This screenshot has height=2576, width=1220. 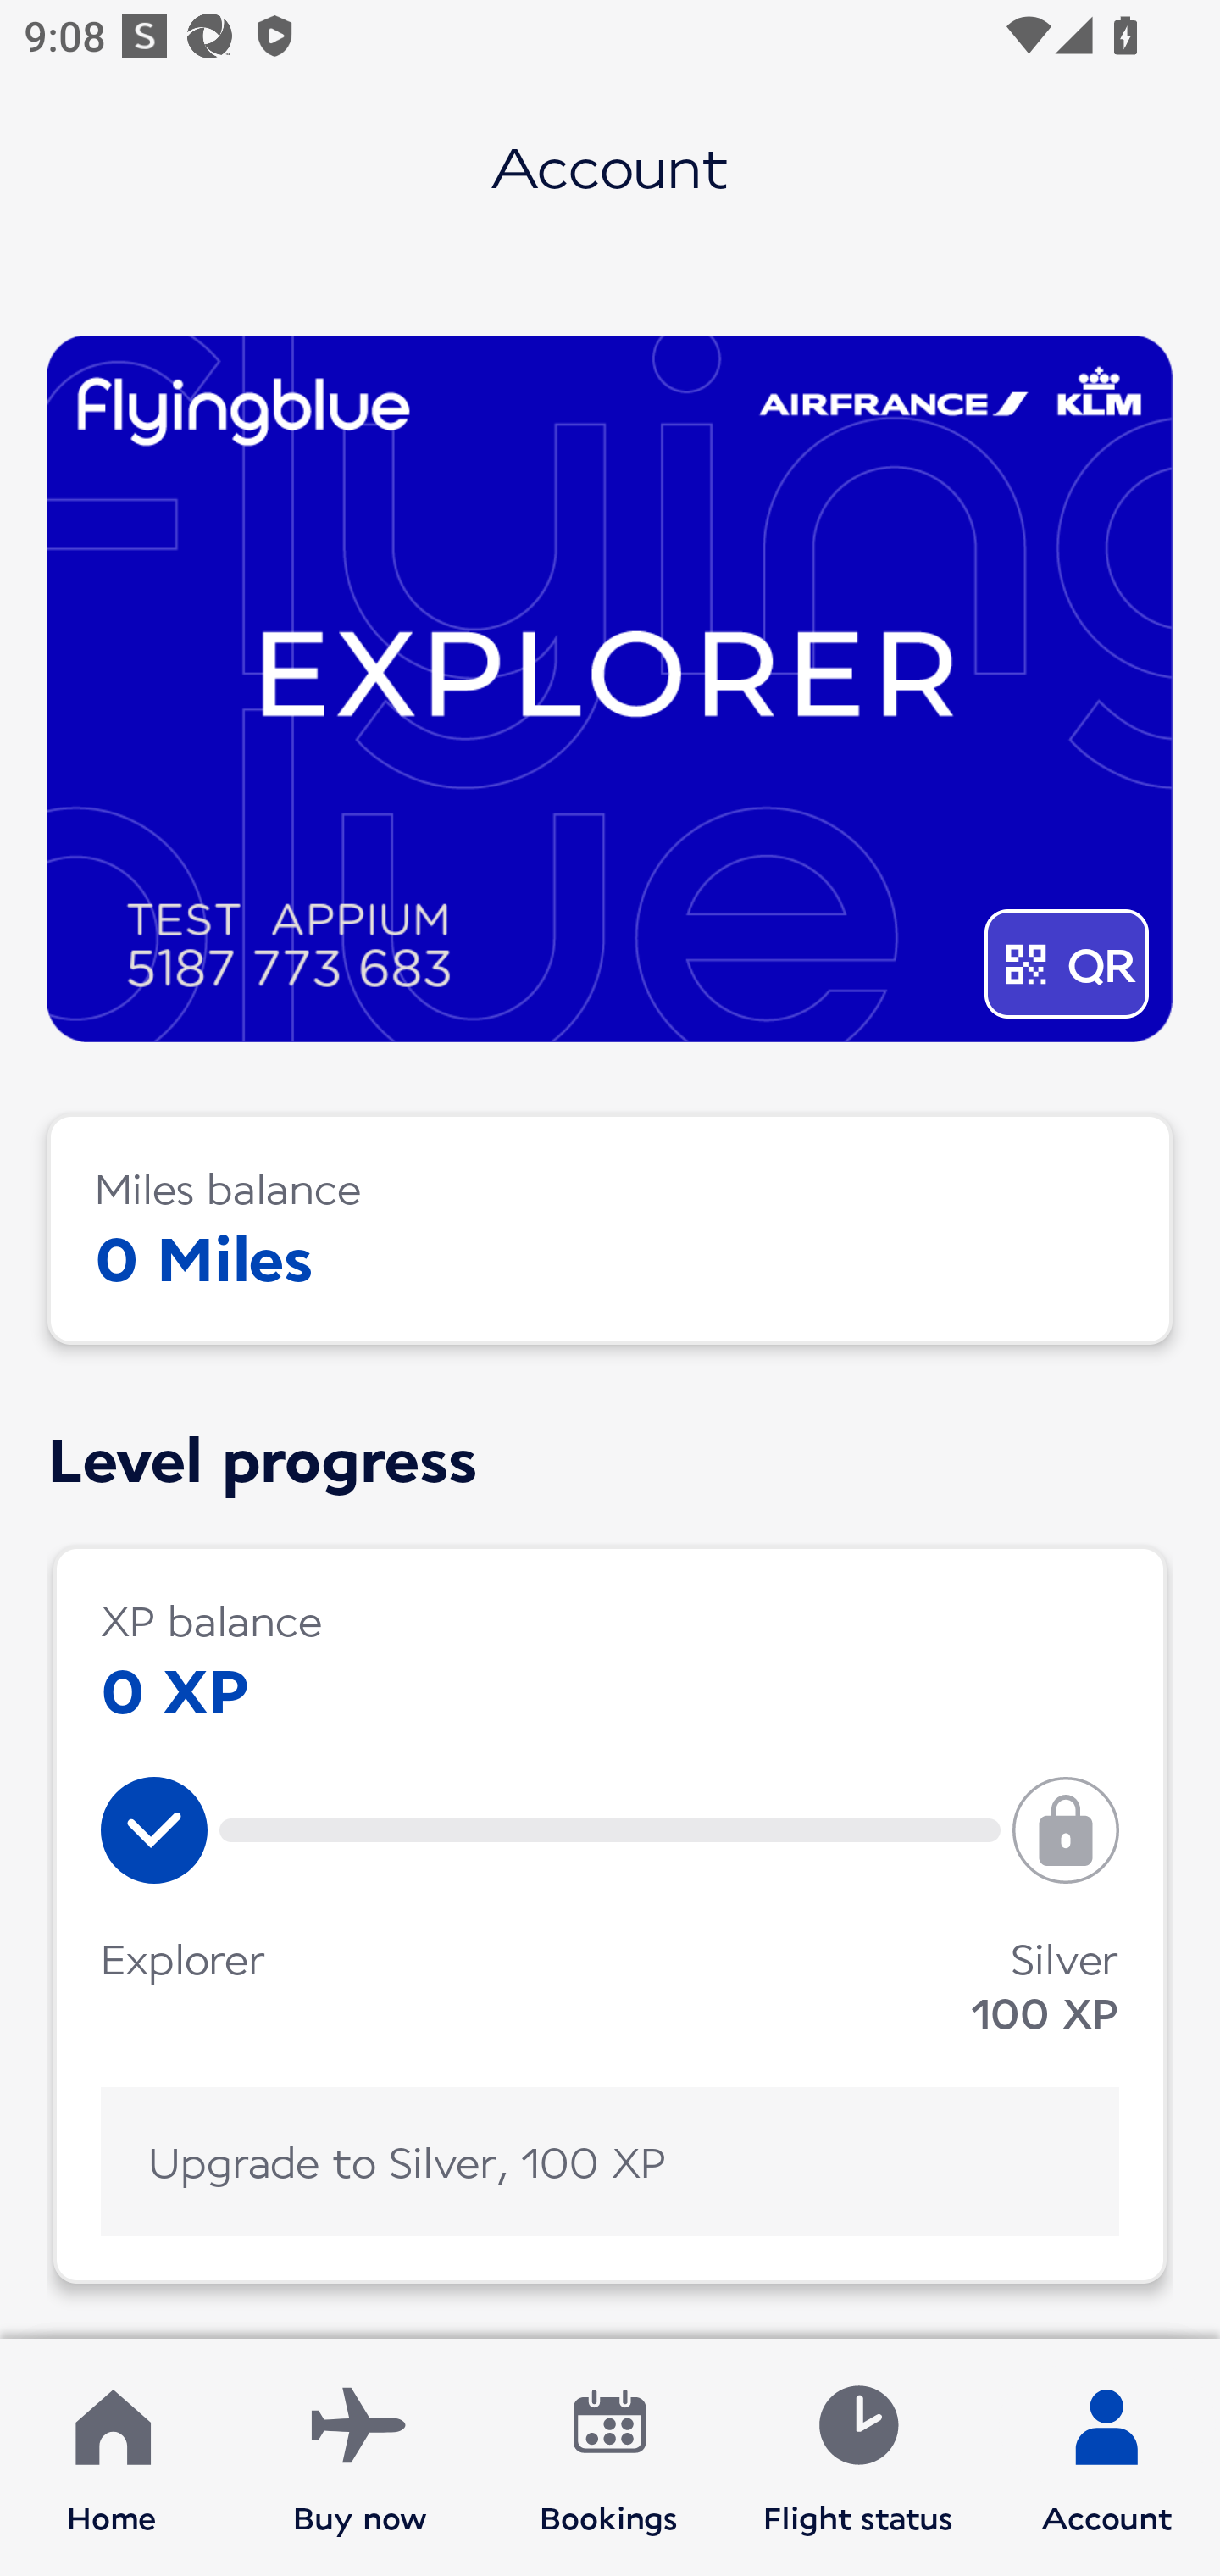 What do you see at coordinates (857, 2457) in the screenshot?
I see `Flight status` at bounding box center [857, 2457].